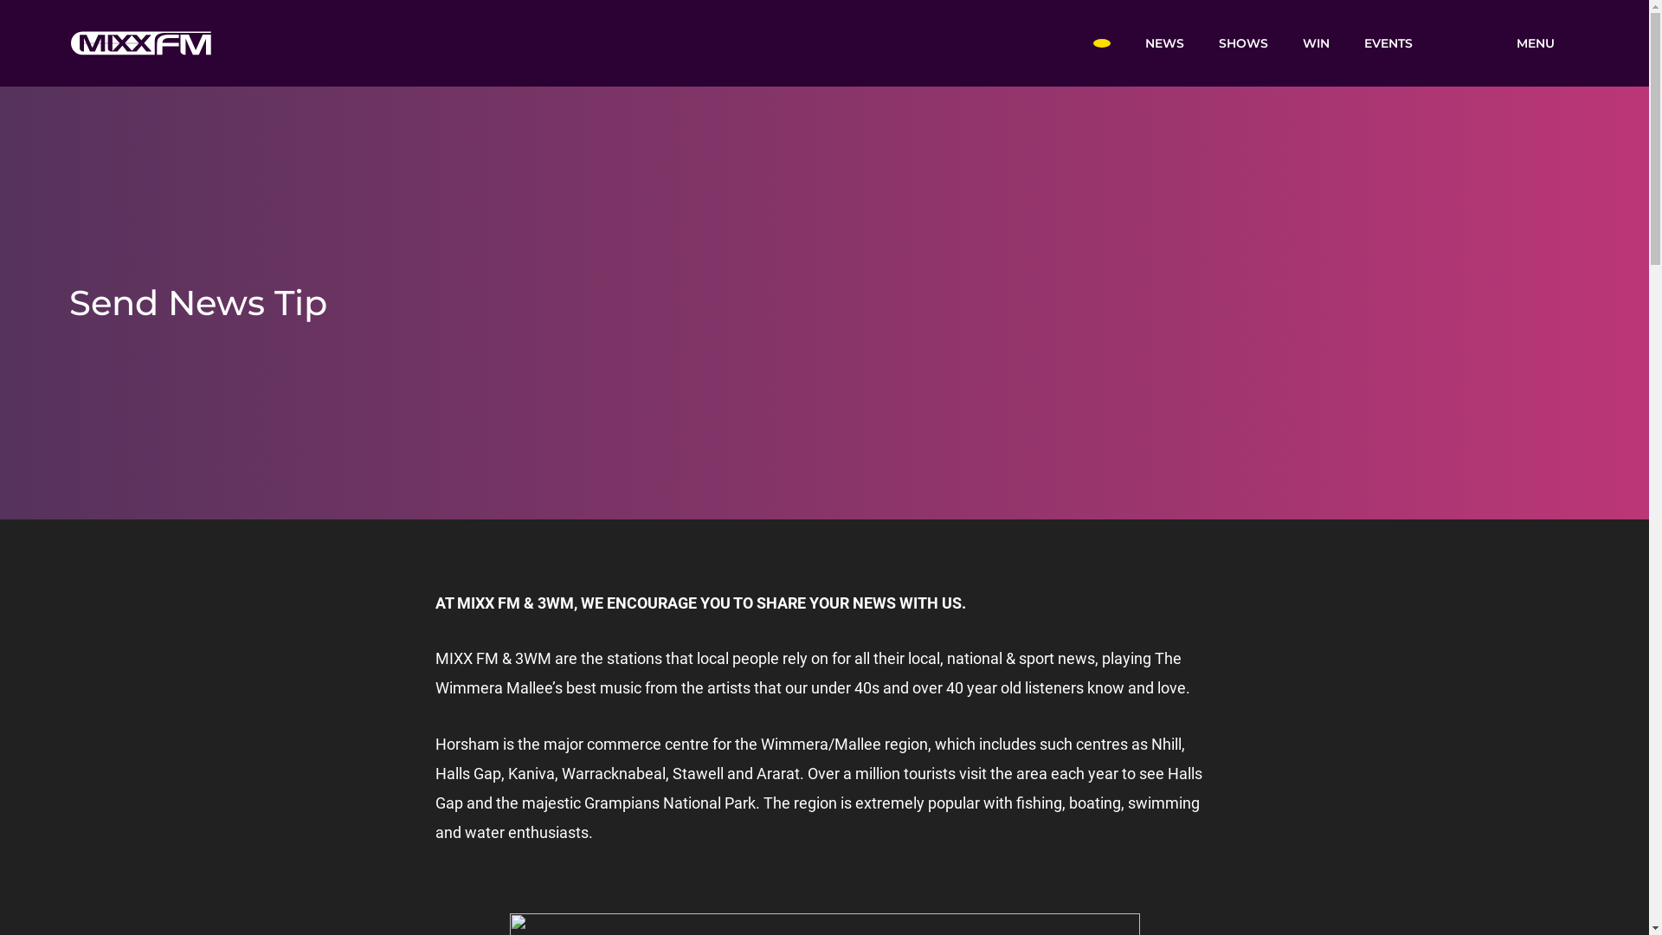  I want to click on NEWS, so click(1163, 42).